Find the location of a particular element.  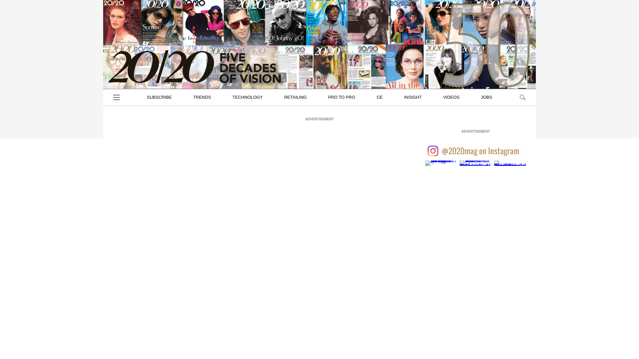

INSIGHT is located at coordinates (413, 97).